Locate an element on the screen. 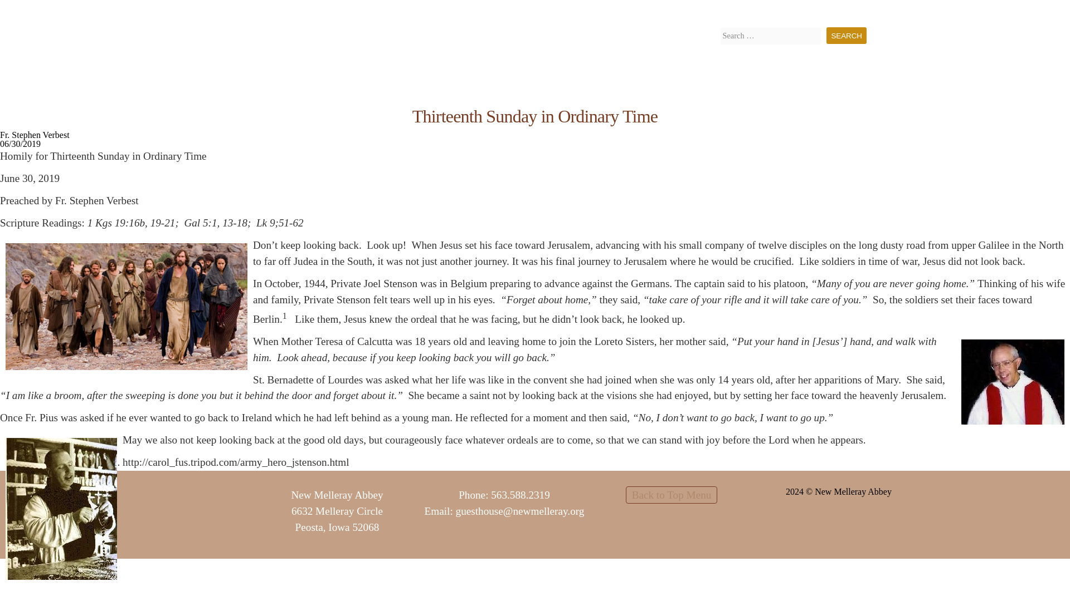 The height and width of the screenshot is (601, 1070). Contact is located at coordinates (851, 16).